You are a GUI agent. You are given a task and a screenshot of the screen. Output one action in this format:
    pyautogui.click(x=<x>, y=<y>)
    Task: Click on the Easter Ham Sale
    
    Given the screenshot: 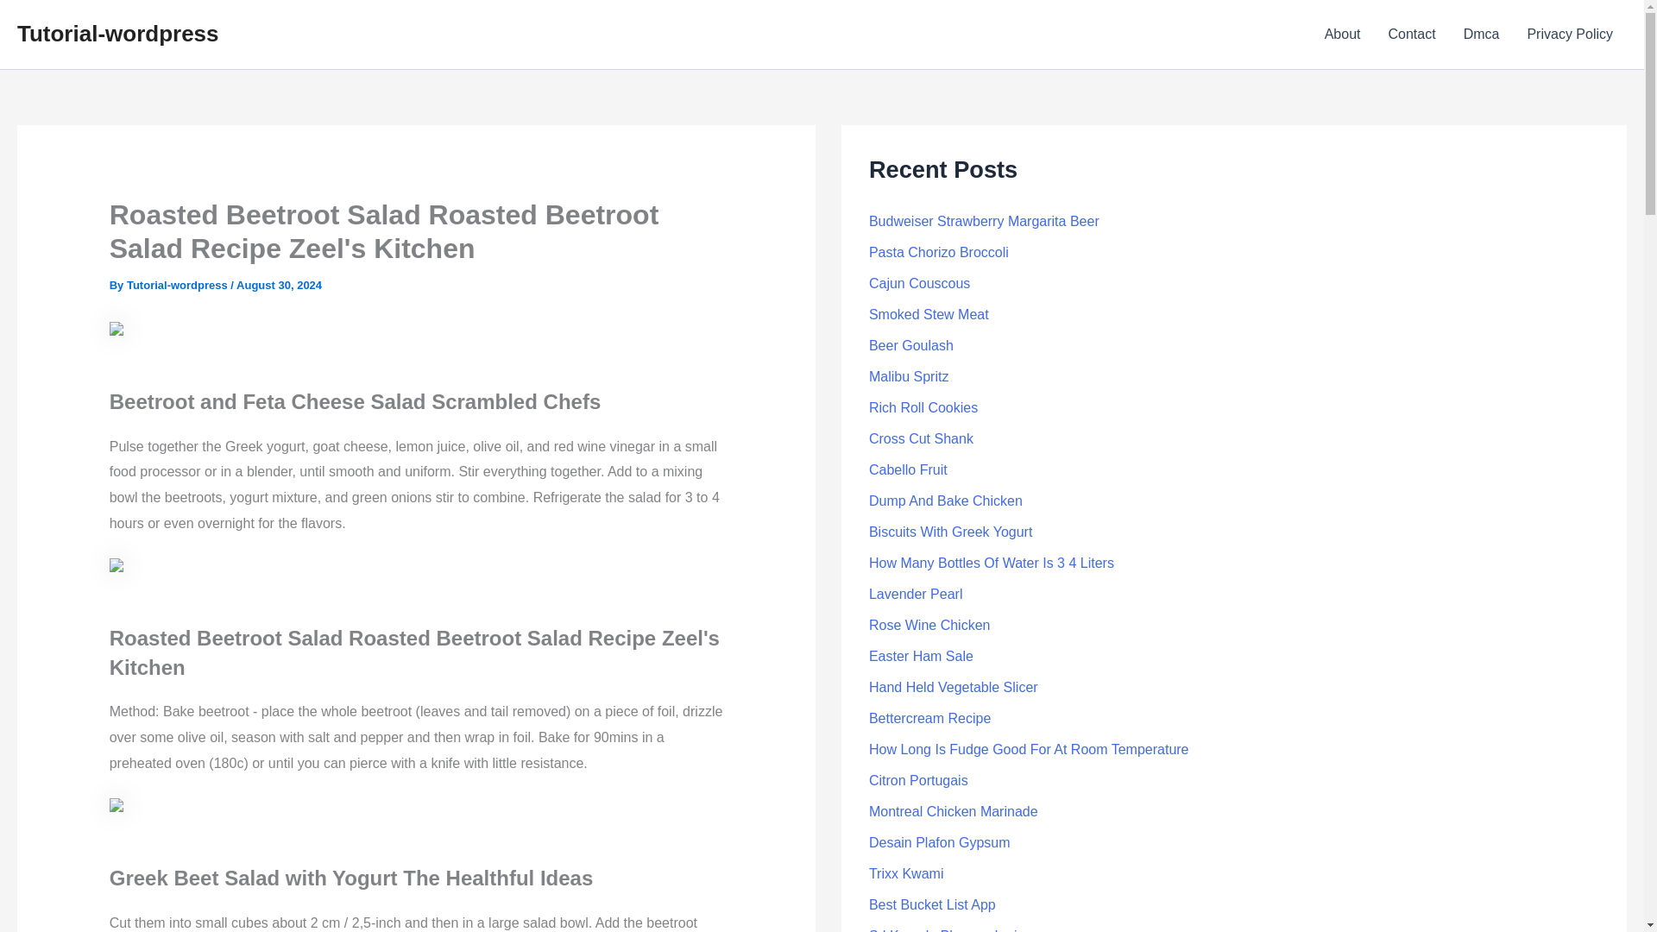 What is the action you would take?
    pyautogui.click(x=921, y=656)
    